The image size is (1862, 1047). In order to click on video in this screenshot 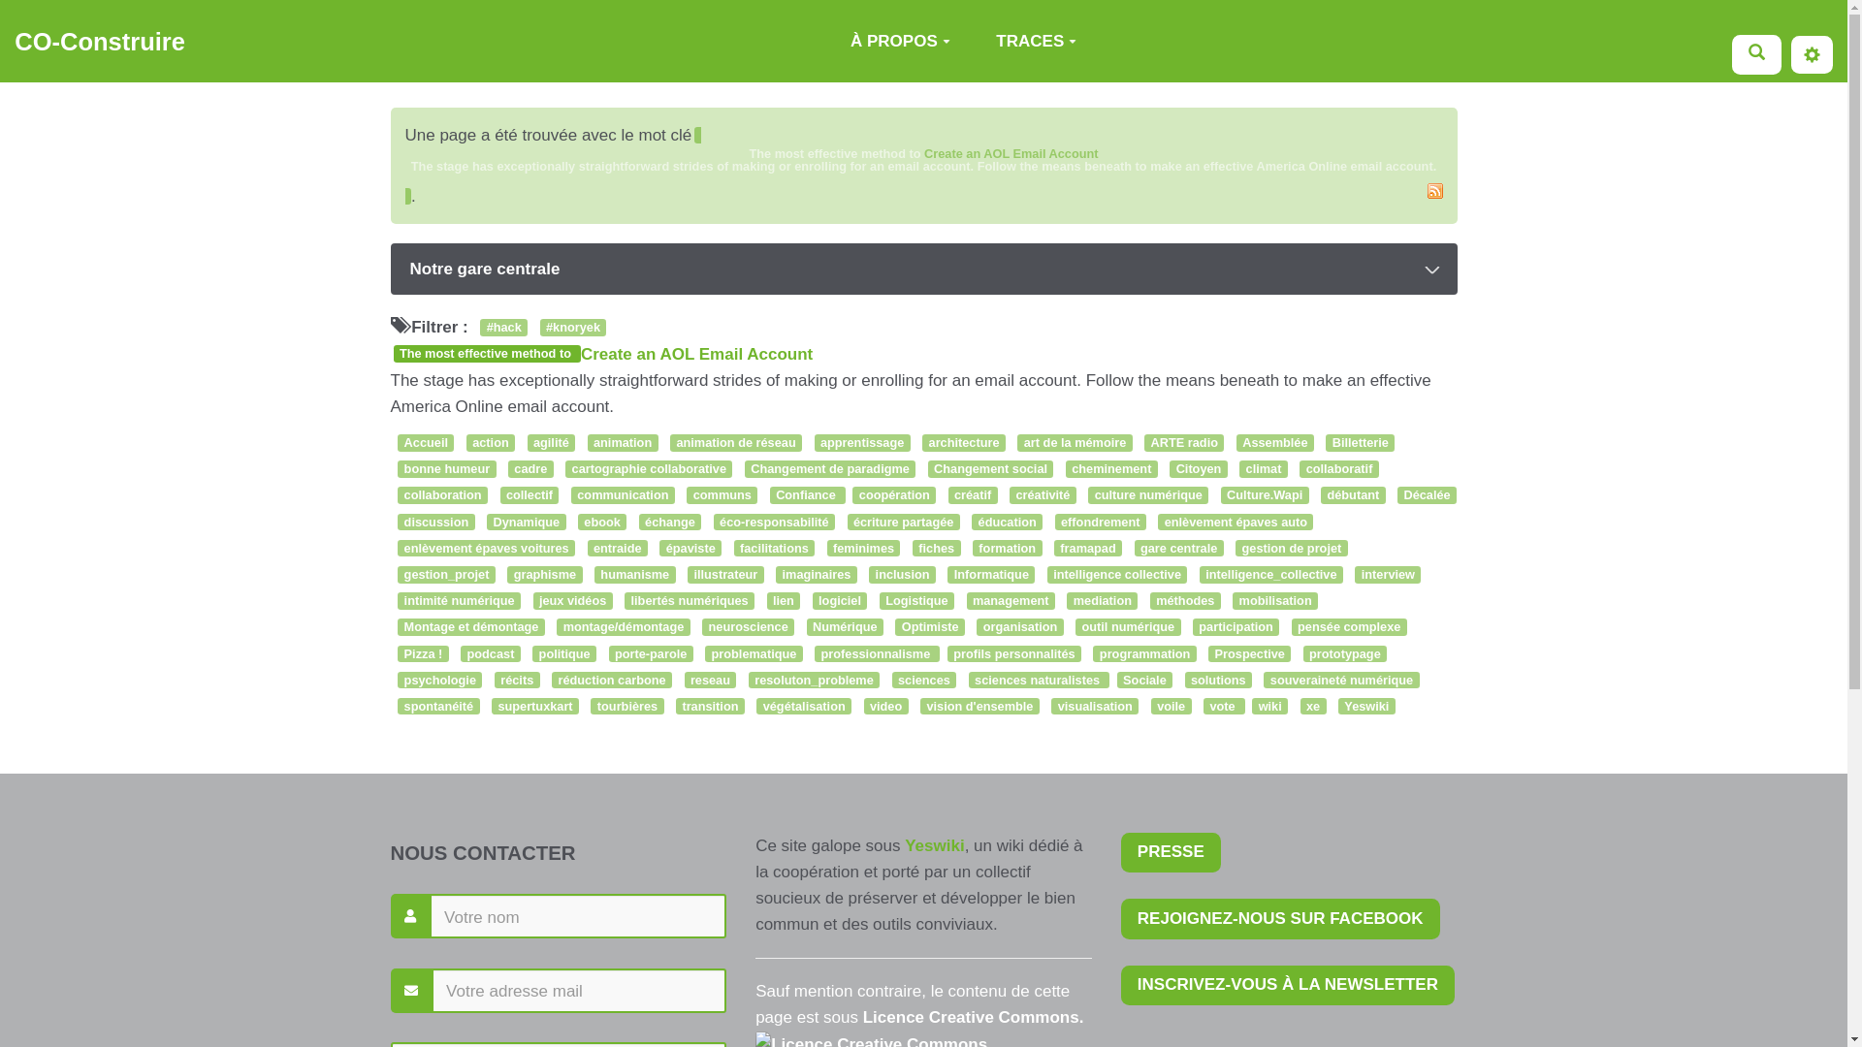, I will do `click(886, 707)`.